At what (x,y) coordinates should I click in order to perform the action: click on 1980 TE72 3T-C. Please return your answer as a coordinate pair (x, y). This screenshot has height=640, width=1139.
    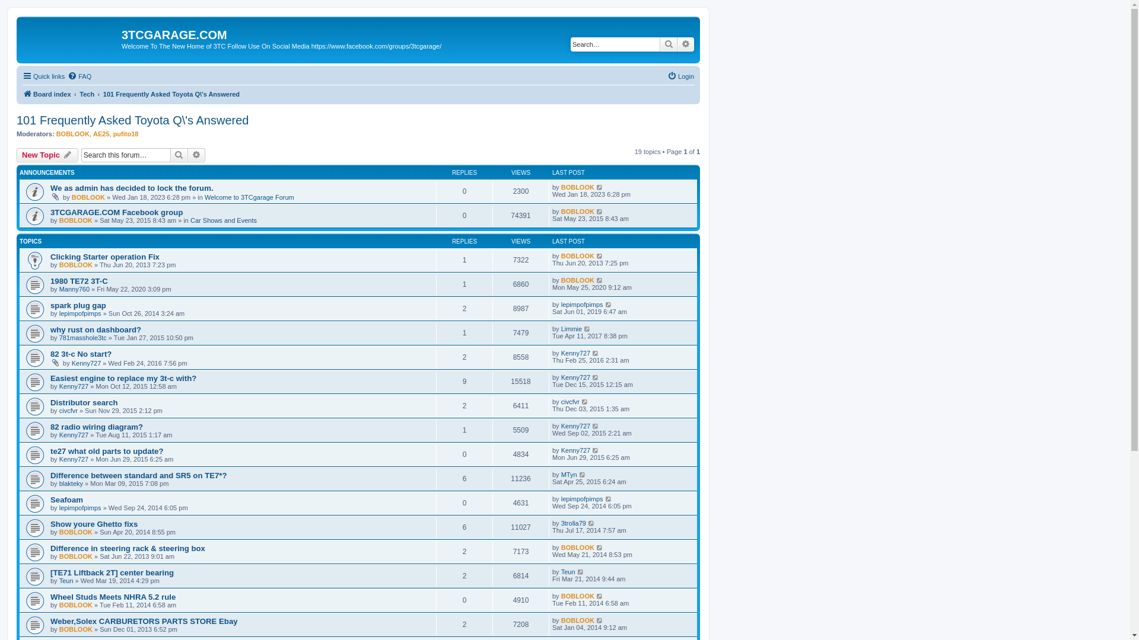
    Looking at the image, I should click on (79, 281).